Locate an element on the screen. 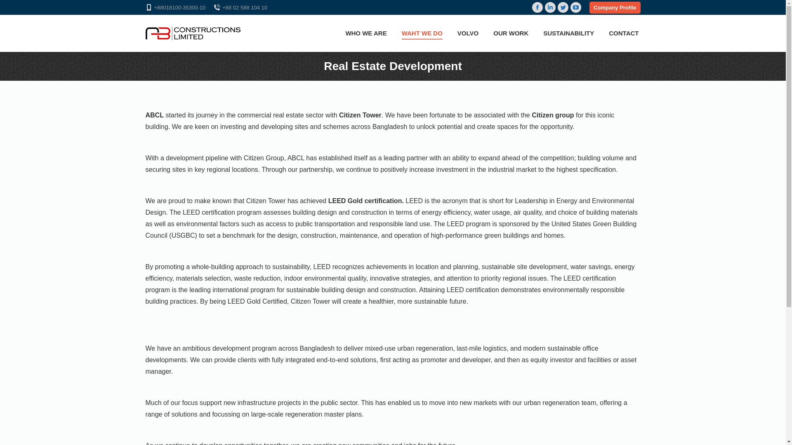 The height and width of the screenshot is (445, 792). WHO WE ARE is located at coordinates (366, 33).